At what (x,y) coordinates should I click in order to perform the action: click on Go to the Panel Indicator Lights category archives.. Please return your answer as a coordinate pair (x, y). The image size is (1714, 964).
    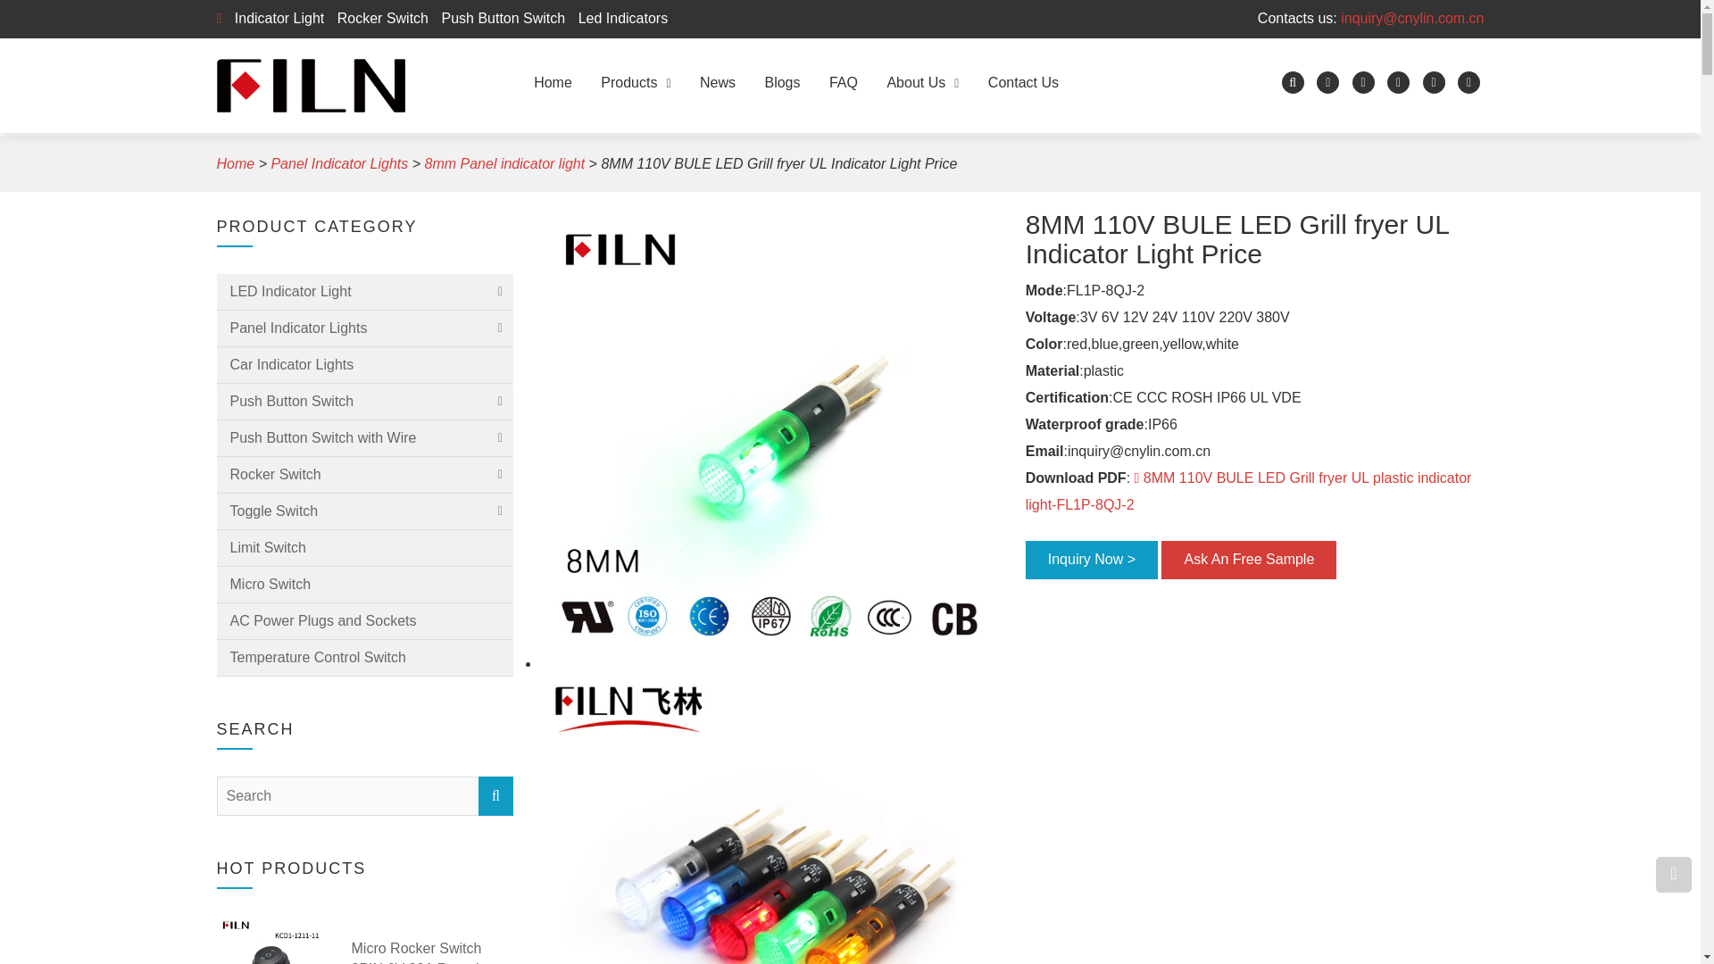
    Looking at the image, I should click on (339, 163).